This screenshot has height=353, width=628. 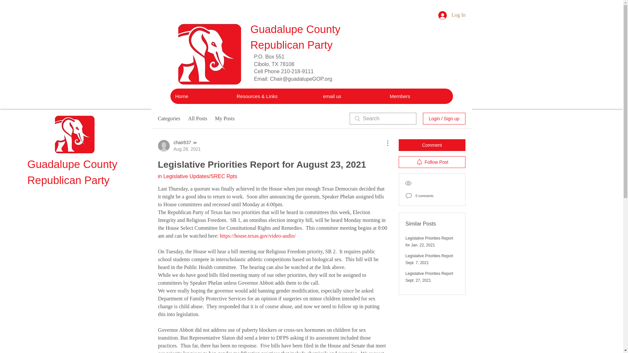 I want to click on redelephant.JPG, so click(x=209, y=54).